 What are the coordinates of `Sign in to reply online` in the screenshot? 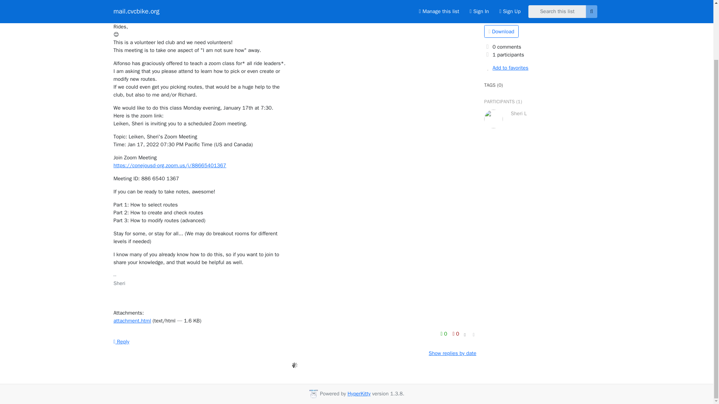 It's located at (121, 342).